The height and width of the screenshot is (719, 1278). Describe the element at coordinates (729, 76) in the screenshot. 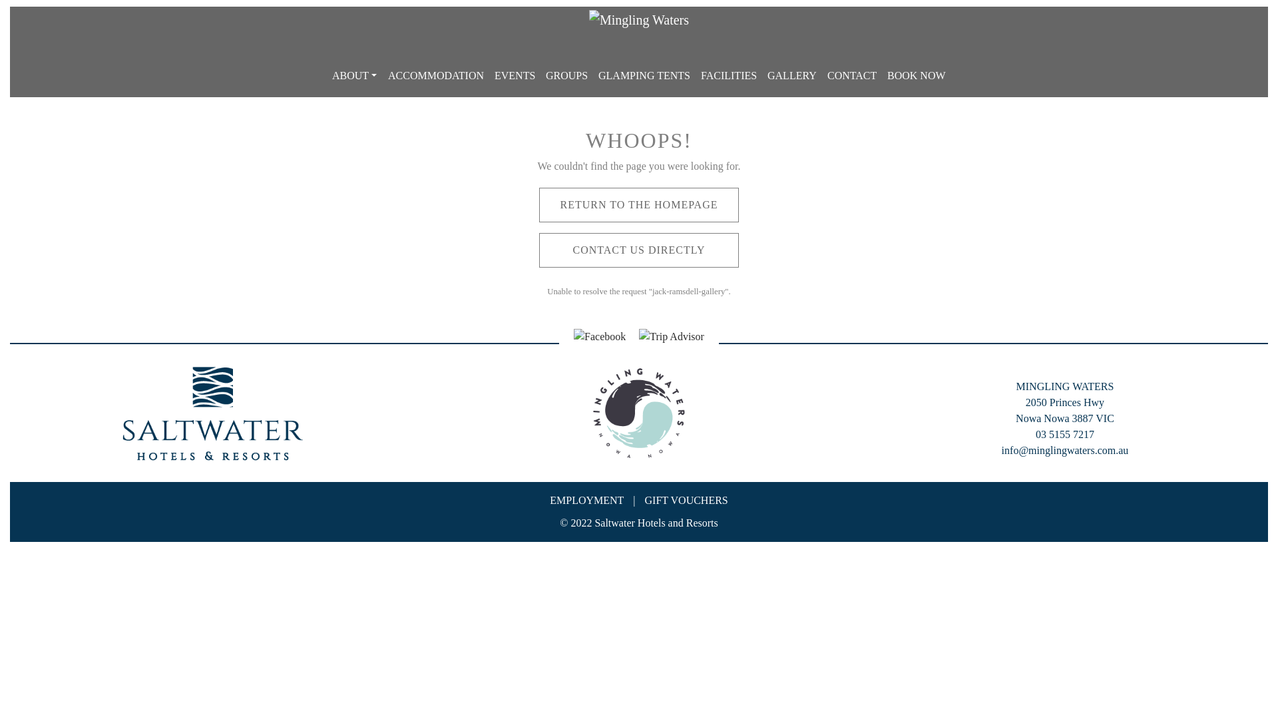

I see `FACILITIES` at that location.